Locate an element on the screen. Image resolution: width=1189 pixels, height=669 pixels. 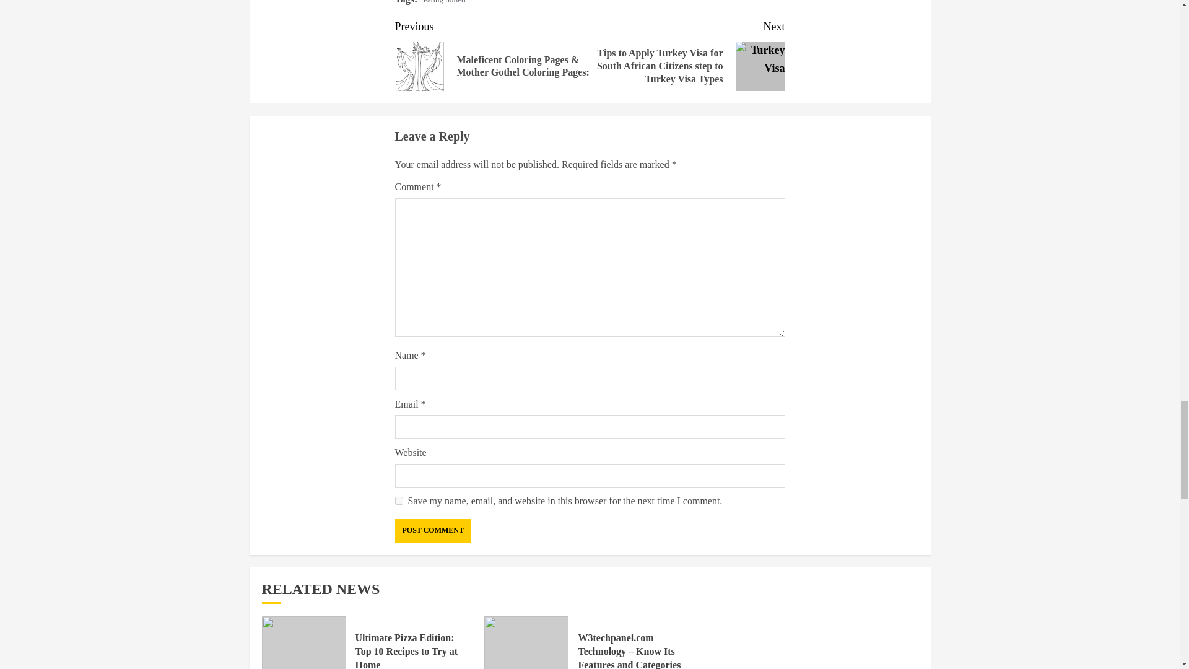
yes is located at coordinates (399, 501).